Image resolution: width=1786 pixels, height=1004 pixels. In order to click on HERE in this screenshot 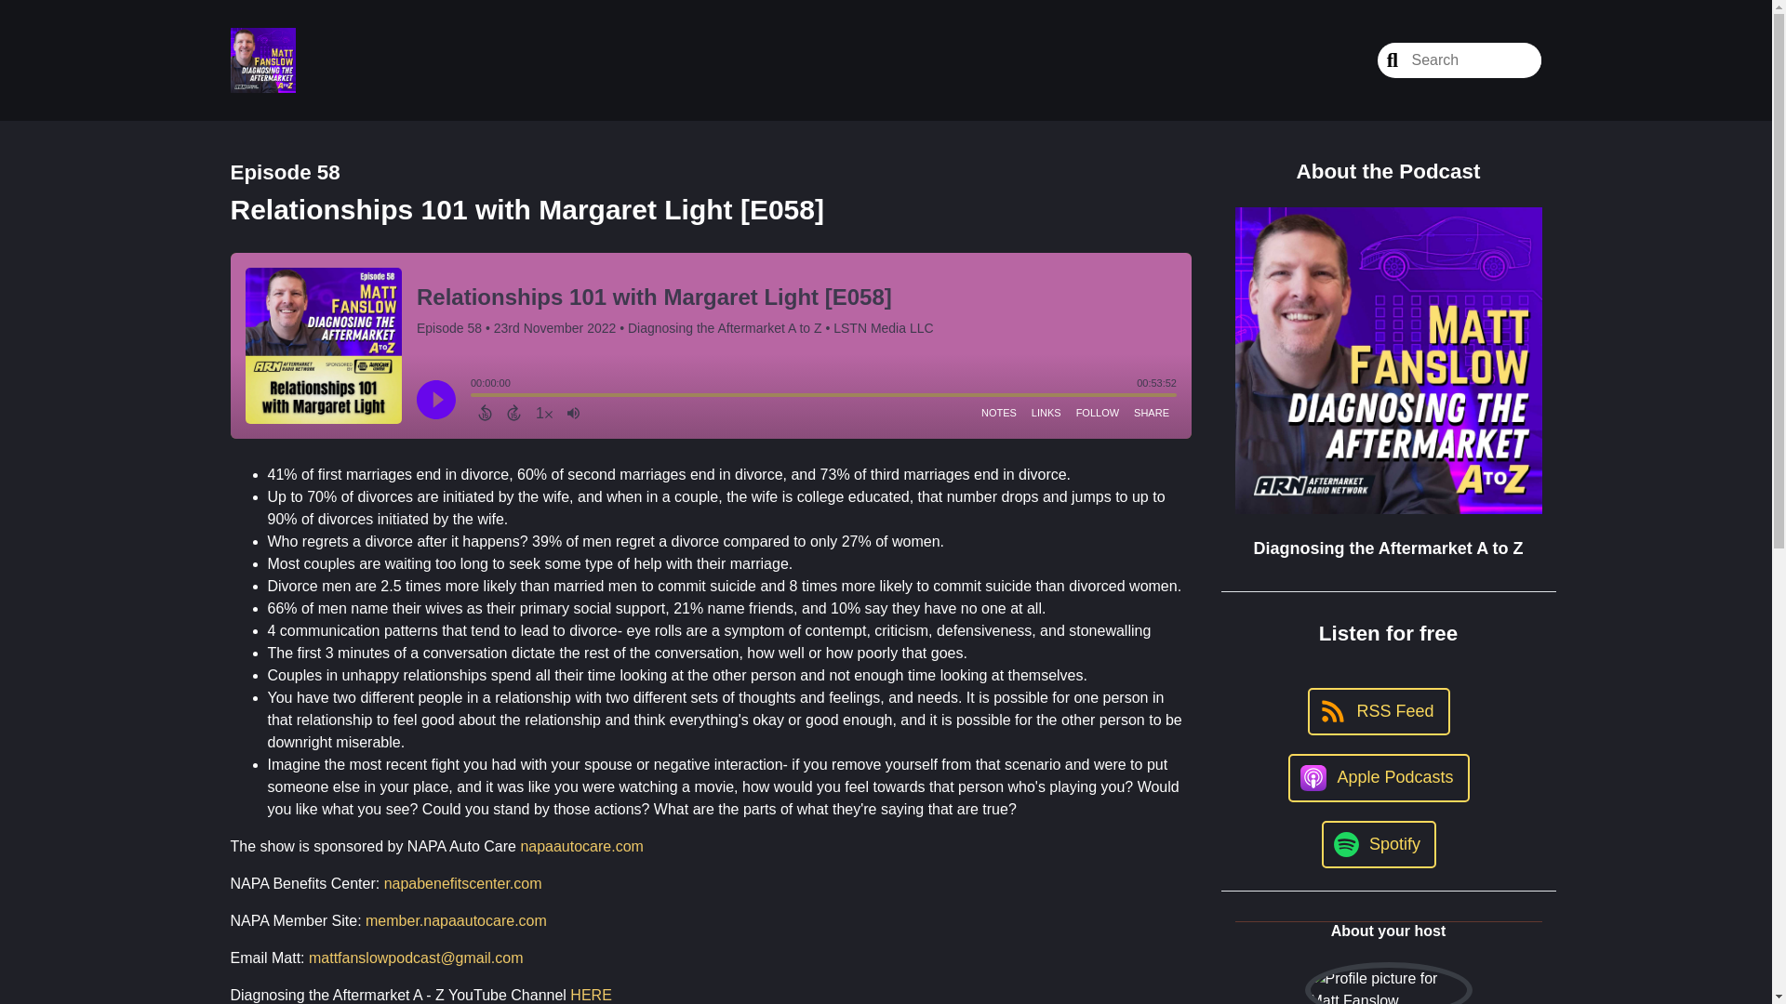, I will do `click(590, 995)`.